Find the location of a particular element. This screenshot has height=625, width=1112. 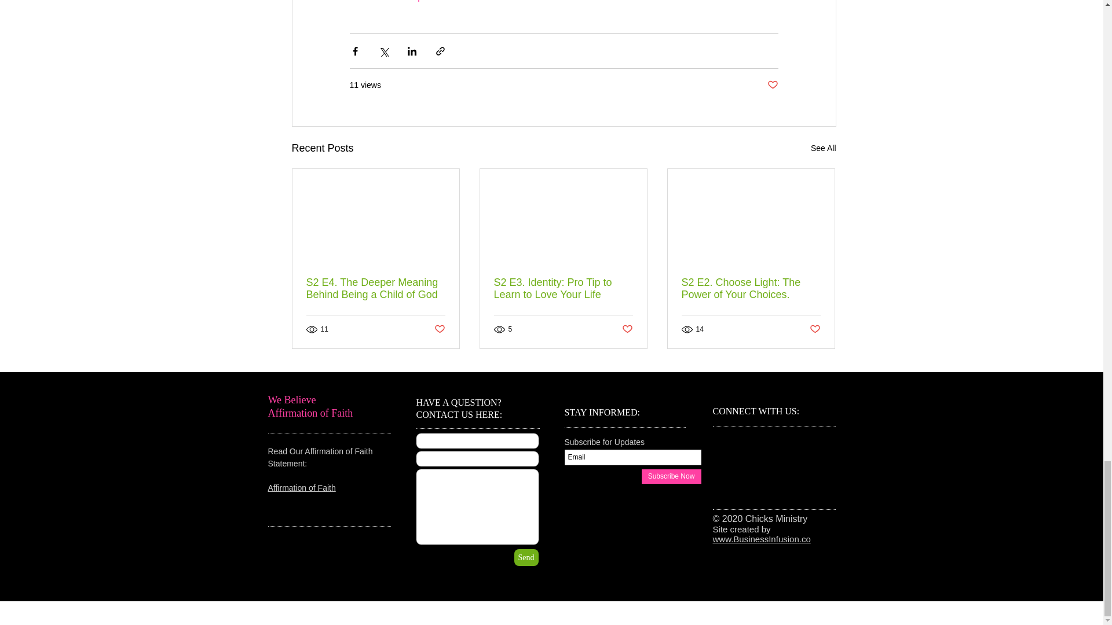

Post not marked as liked is located at coordinates (814, 329).